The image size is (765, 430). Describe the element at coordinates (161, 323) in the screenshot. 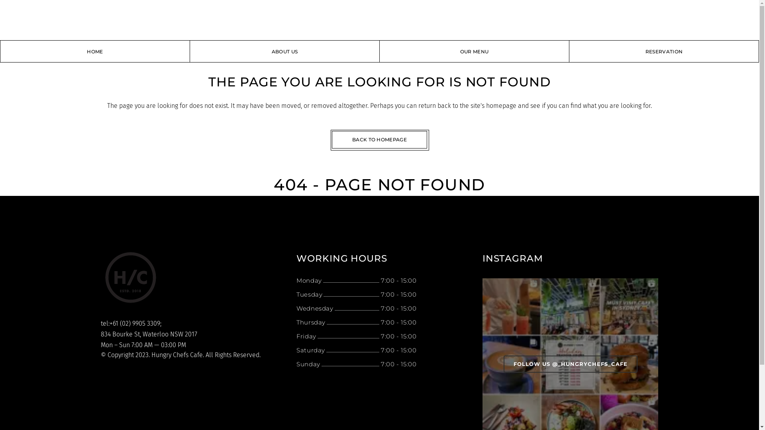

I see `;` at that location.